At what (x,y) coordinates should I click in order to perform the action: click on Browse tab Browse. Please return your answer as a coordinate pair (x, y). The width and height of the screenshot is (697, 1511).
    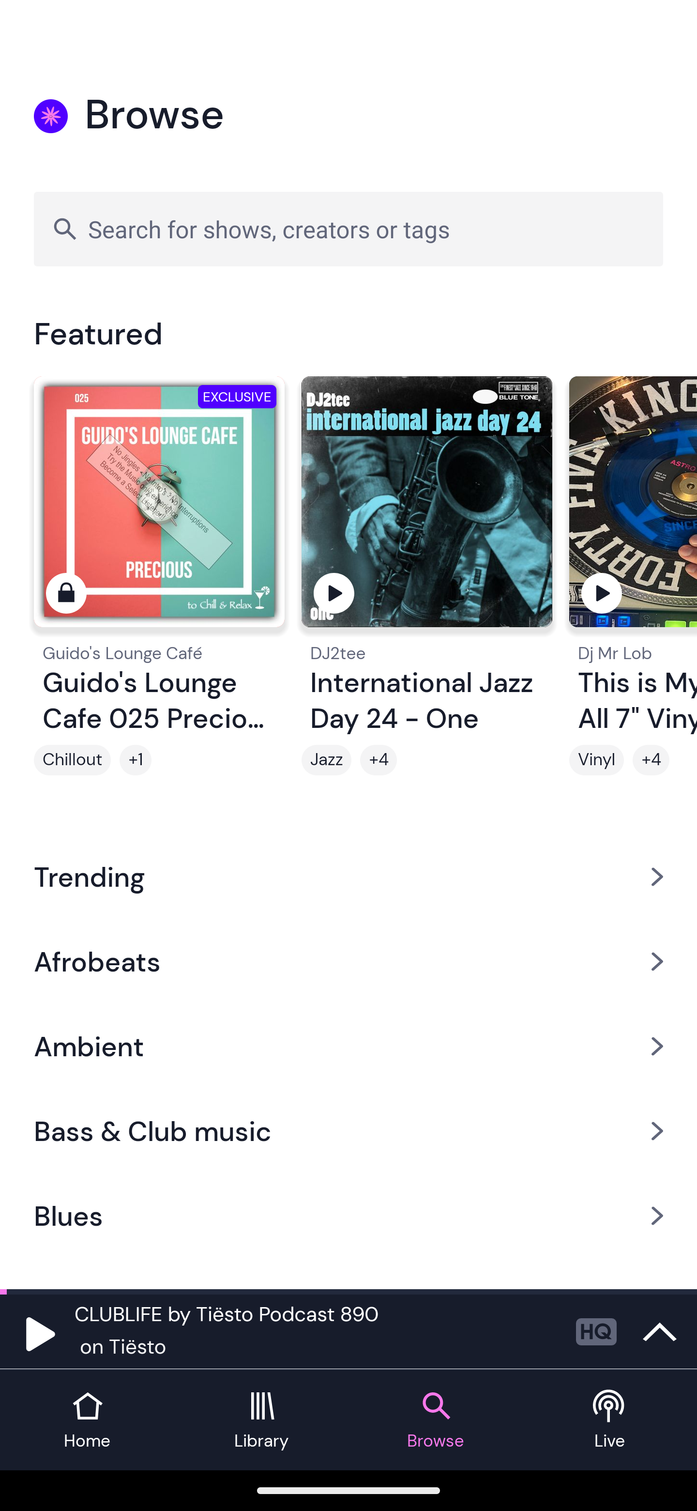
    Looking at the image, I should click on (436, 1420).